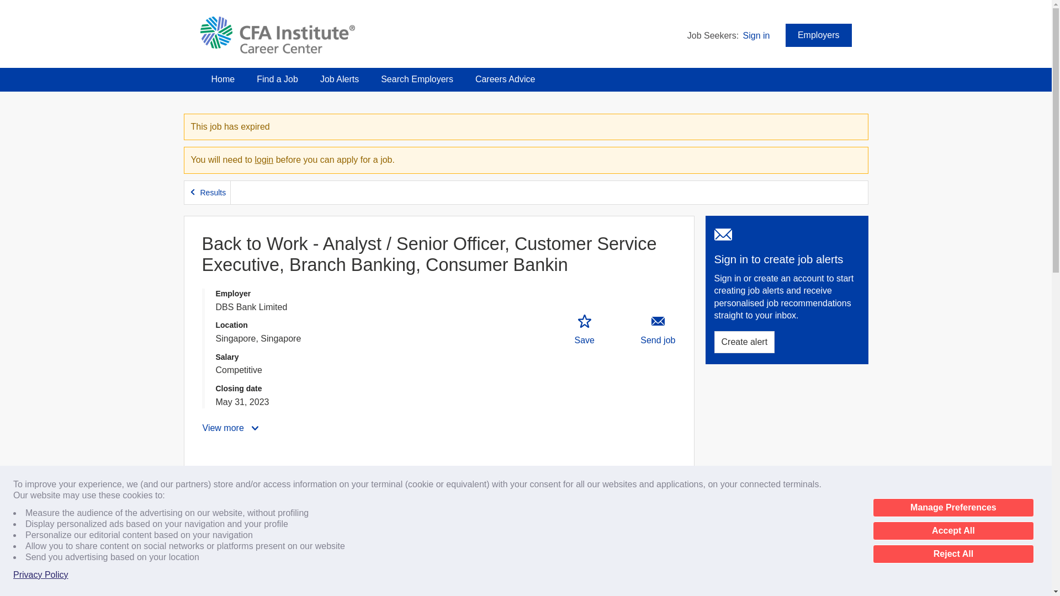 This screenshot has height=596, width=1060. What do you see at coordinates (953, 554) in the screenshot?
I see `Reject All` at bounding box center [953, 554].